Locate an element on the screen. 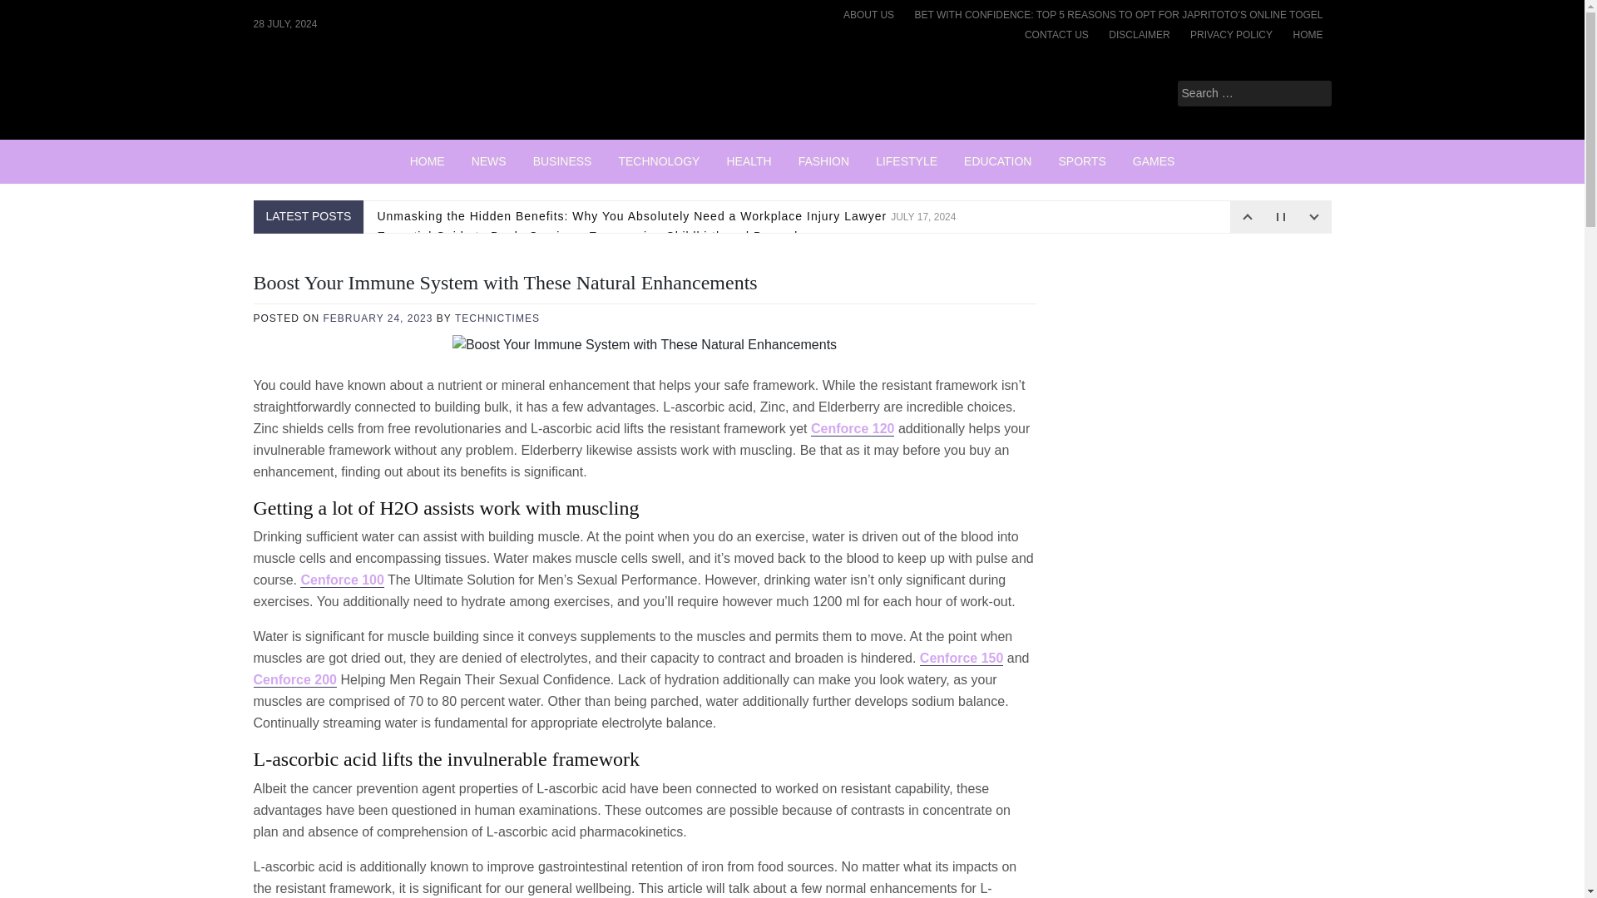 The width and height of the screenshot is (1597, 898). GAMES is located at coordinates (1153, 161).